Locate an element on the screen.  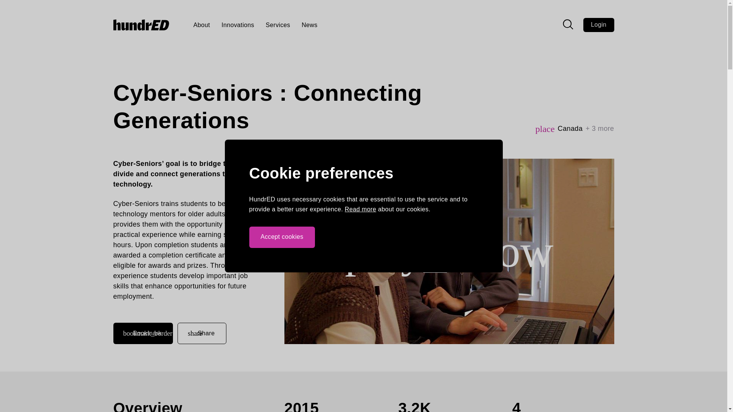
Login is located at coordinates (599, 24).